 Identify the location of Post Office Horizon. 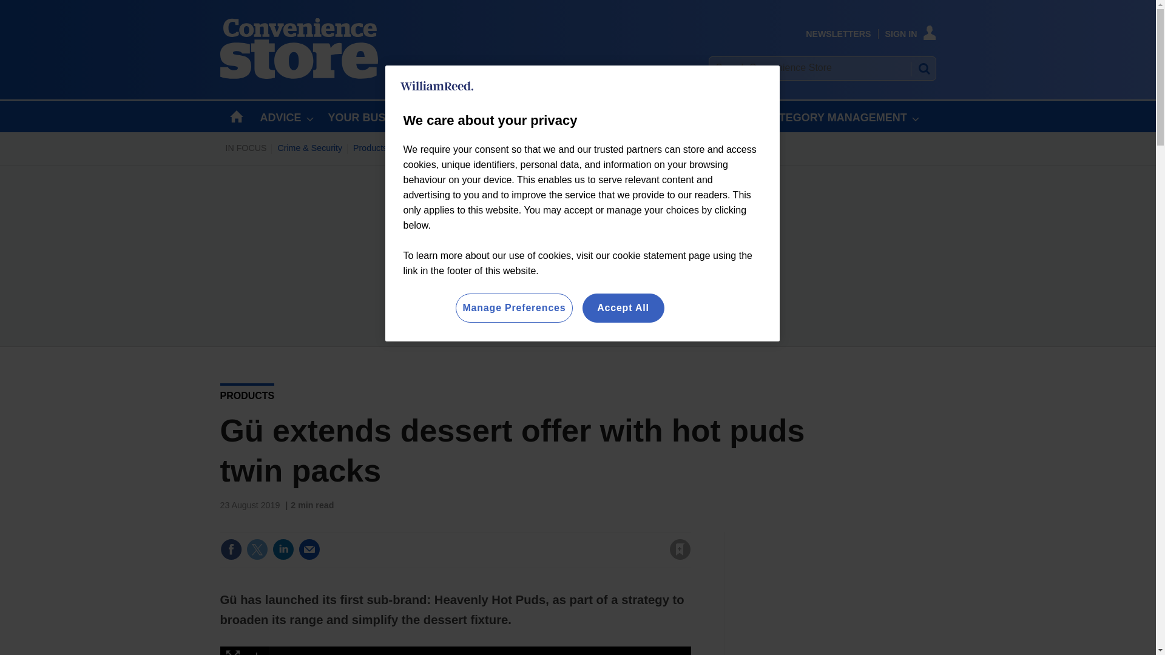
(470, 148).